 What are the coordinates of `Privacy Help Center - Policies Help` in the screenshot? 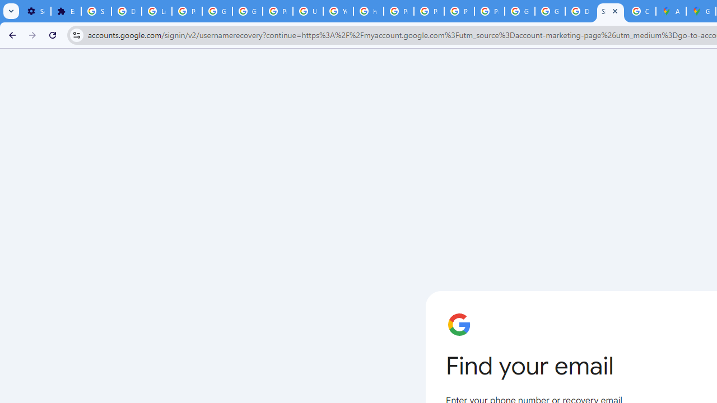 It's located at (398, 11).